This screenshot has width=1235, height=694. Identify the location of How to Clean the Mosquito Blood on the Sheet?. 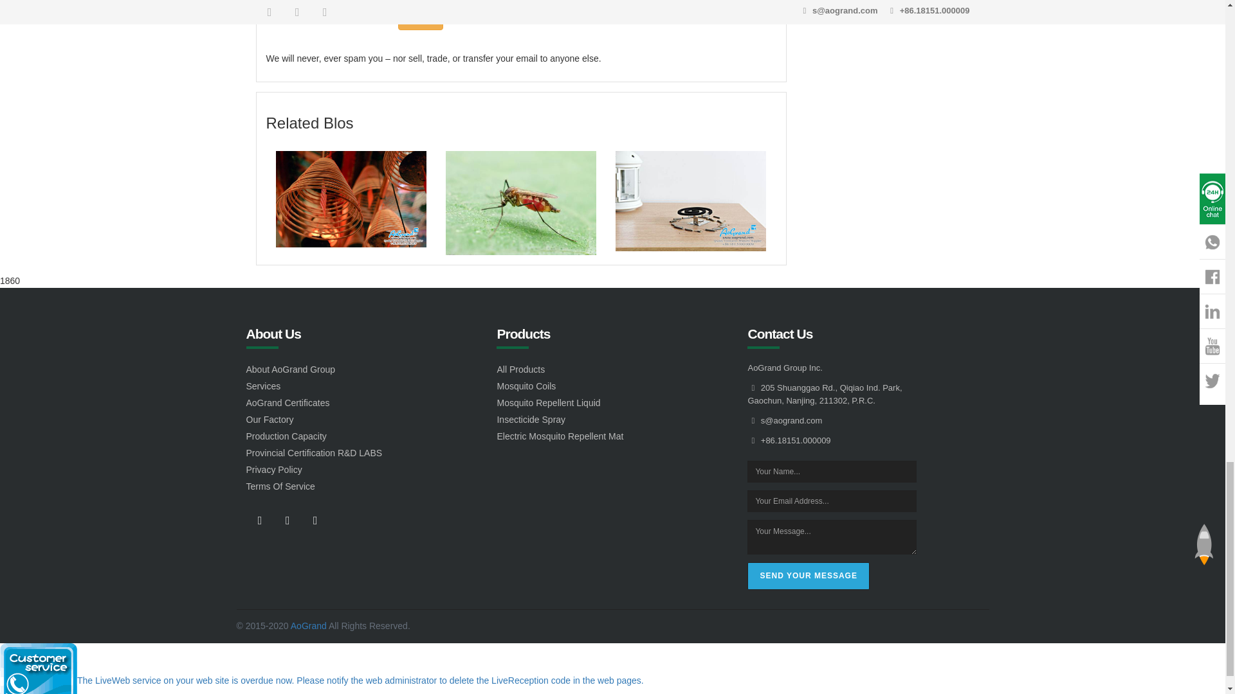
(521, 203).